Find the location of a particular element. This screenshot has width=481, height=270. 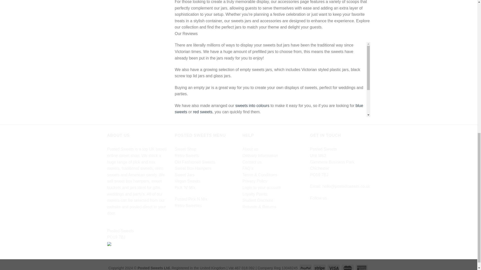

Follow on Instagram is located at coordinates (323, 210).